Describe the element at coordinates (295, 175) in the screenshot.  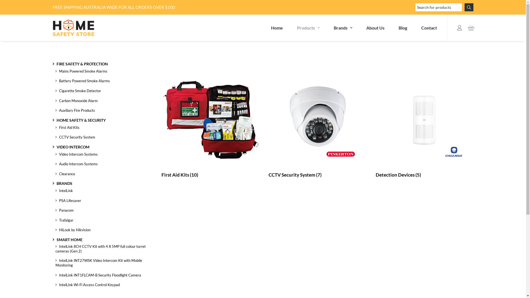
I see `CCTV Security System (7)` at that location.